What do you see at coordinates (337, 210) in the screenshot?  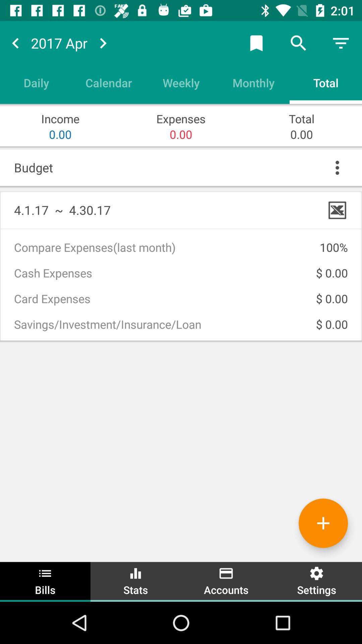 I see `select x above 100` at bounding box center [337, 210].